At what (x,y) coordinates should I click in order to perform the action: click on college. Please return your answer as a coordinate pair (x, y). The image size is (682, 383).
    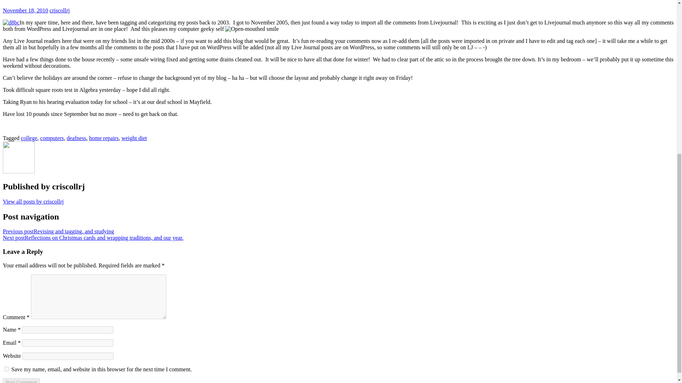
    Looking at the image, I should click on (29, 138).